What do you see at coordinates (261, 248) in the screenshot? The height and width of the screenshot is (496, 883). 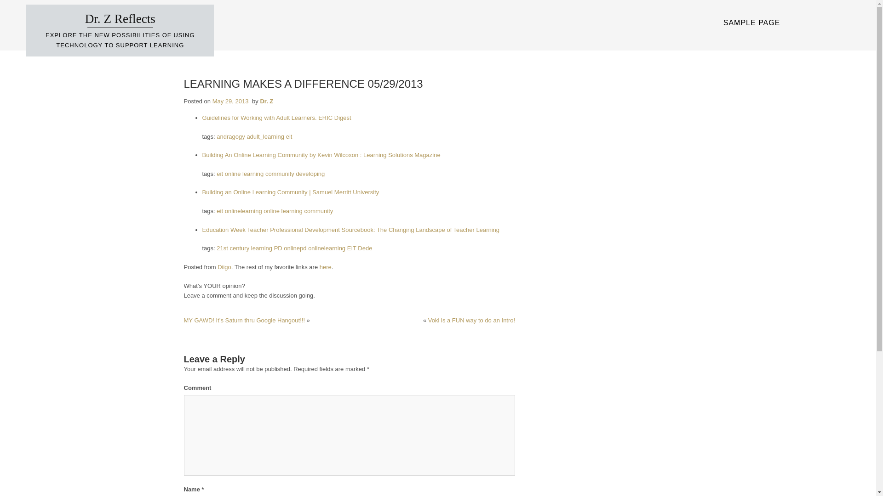 I see `learning` at bounding box center [261, 248].